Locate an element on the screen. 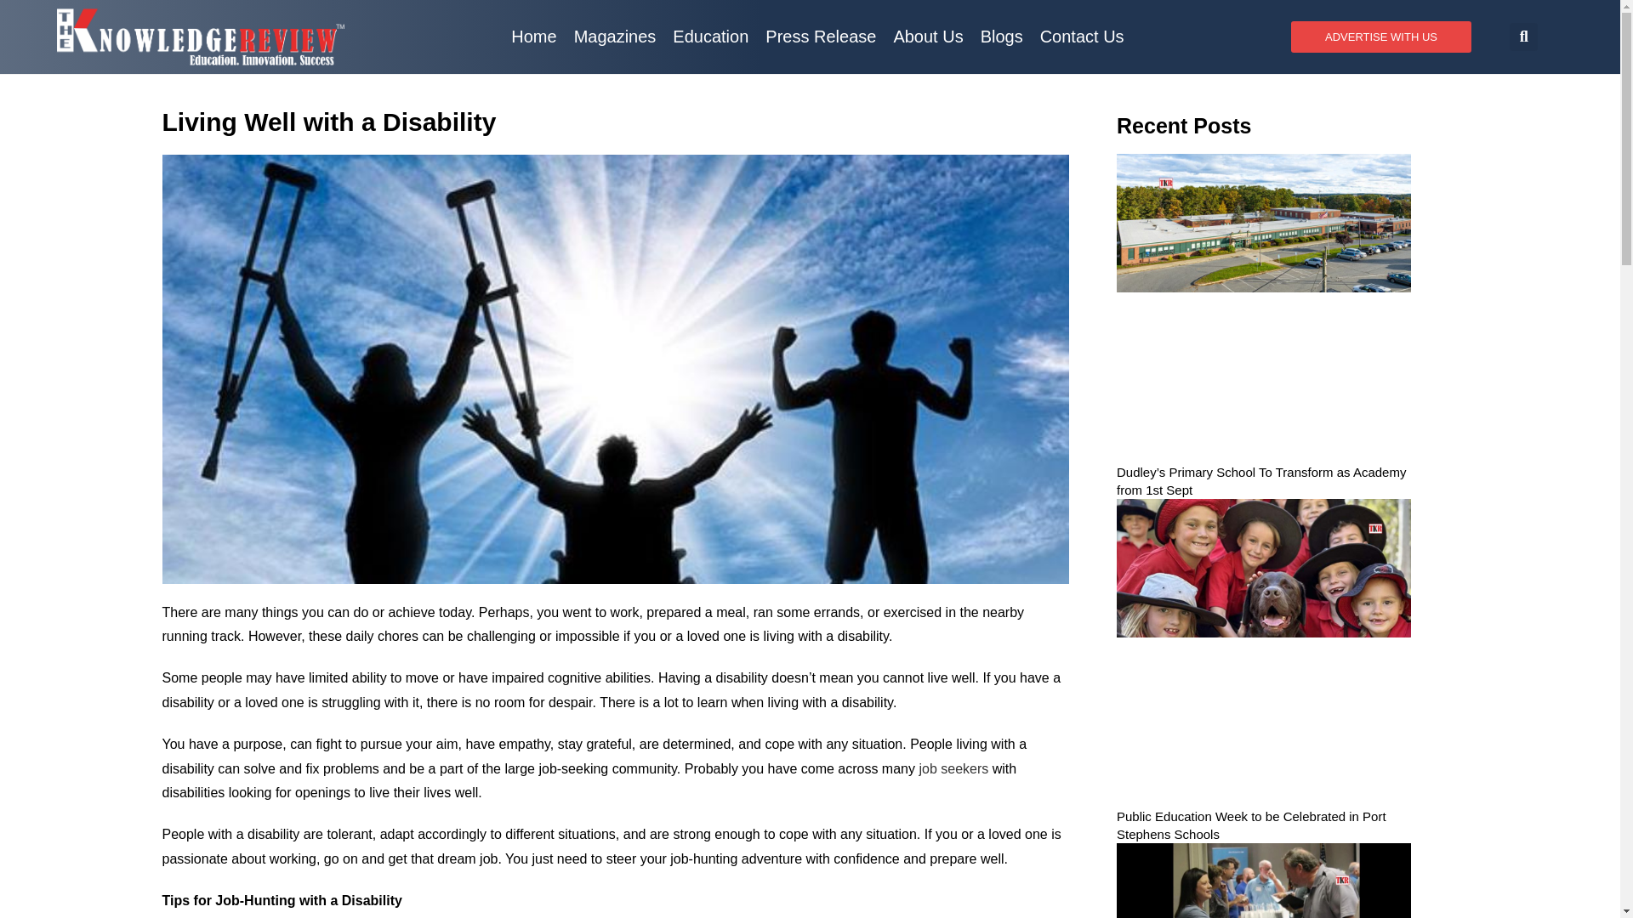 This screenshot has width=1633, height=918. Magazines is located at coordinates (614, 36).